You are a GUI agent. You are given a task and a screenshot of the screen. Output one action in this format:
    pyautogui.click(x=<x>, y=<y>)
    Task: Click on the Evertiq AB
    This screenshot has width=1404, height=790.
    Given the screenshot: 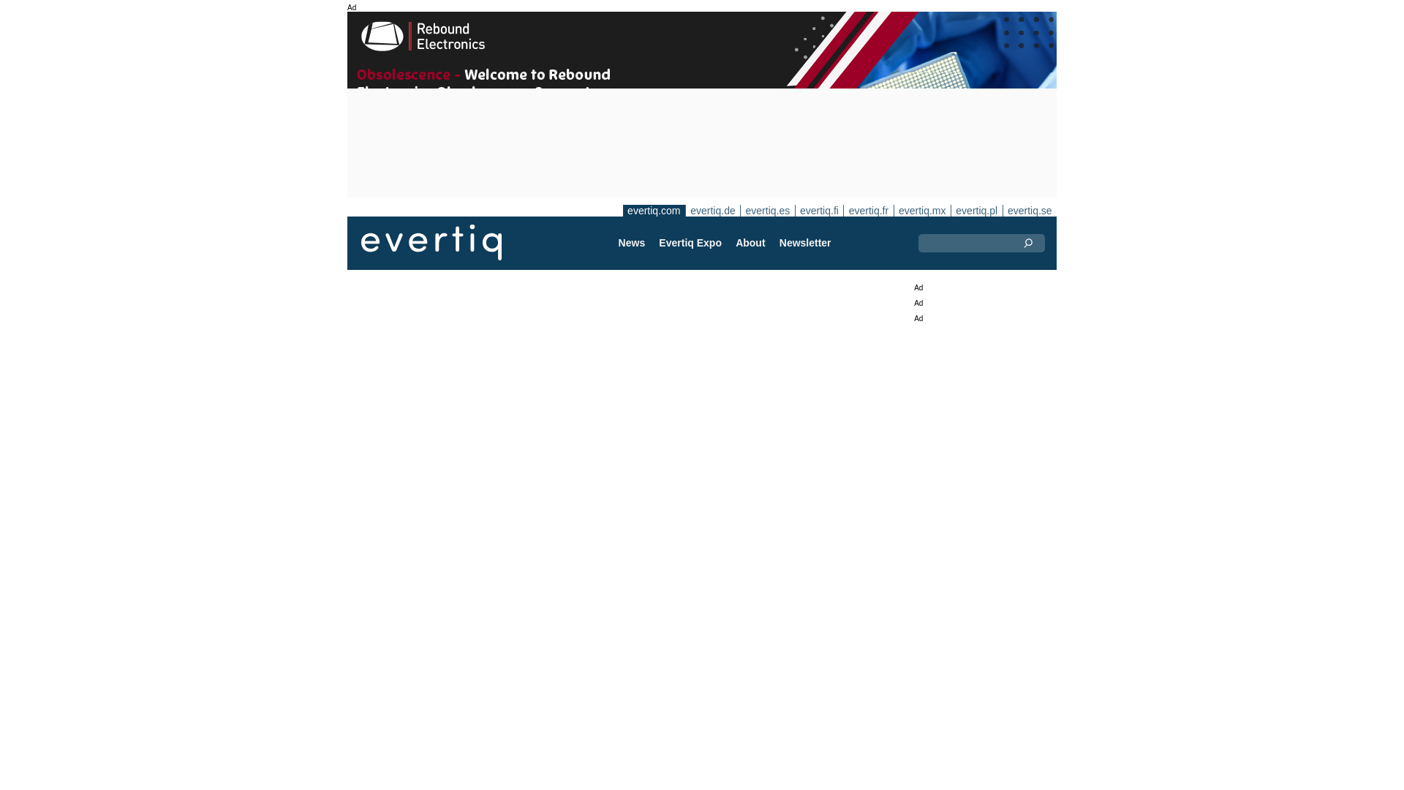 What is the action you would take?
    pyautogui.click(x=431, y=243)
    